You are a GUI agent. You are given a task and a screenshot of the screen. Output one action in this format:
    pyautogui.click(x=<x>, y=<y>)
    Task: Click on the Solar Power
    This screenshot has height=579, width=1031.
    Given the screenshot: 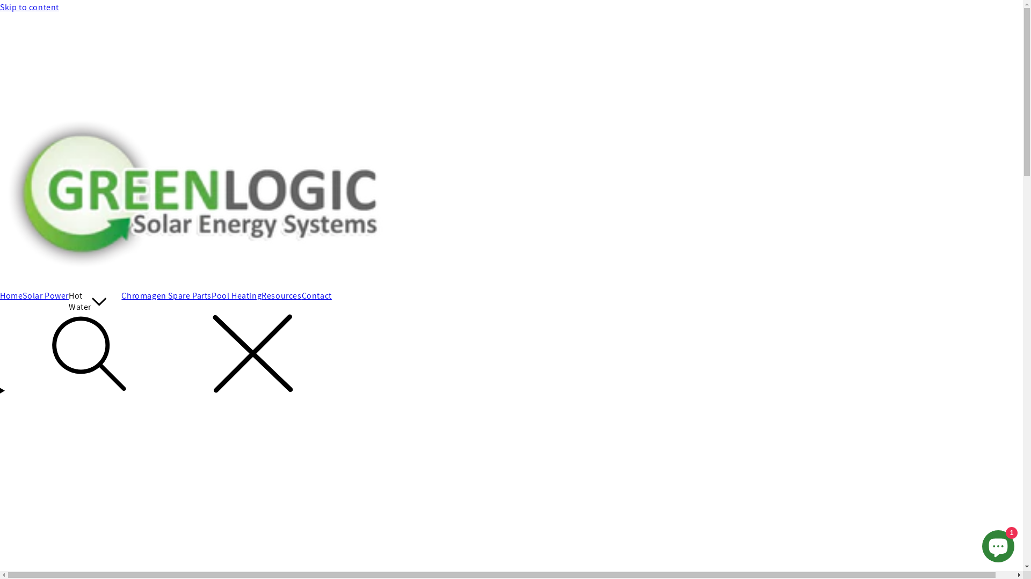 What is the action you would take?
    pyautogui.click(x=46, y=296)
    